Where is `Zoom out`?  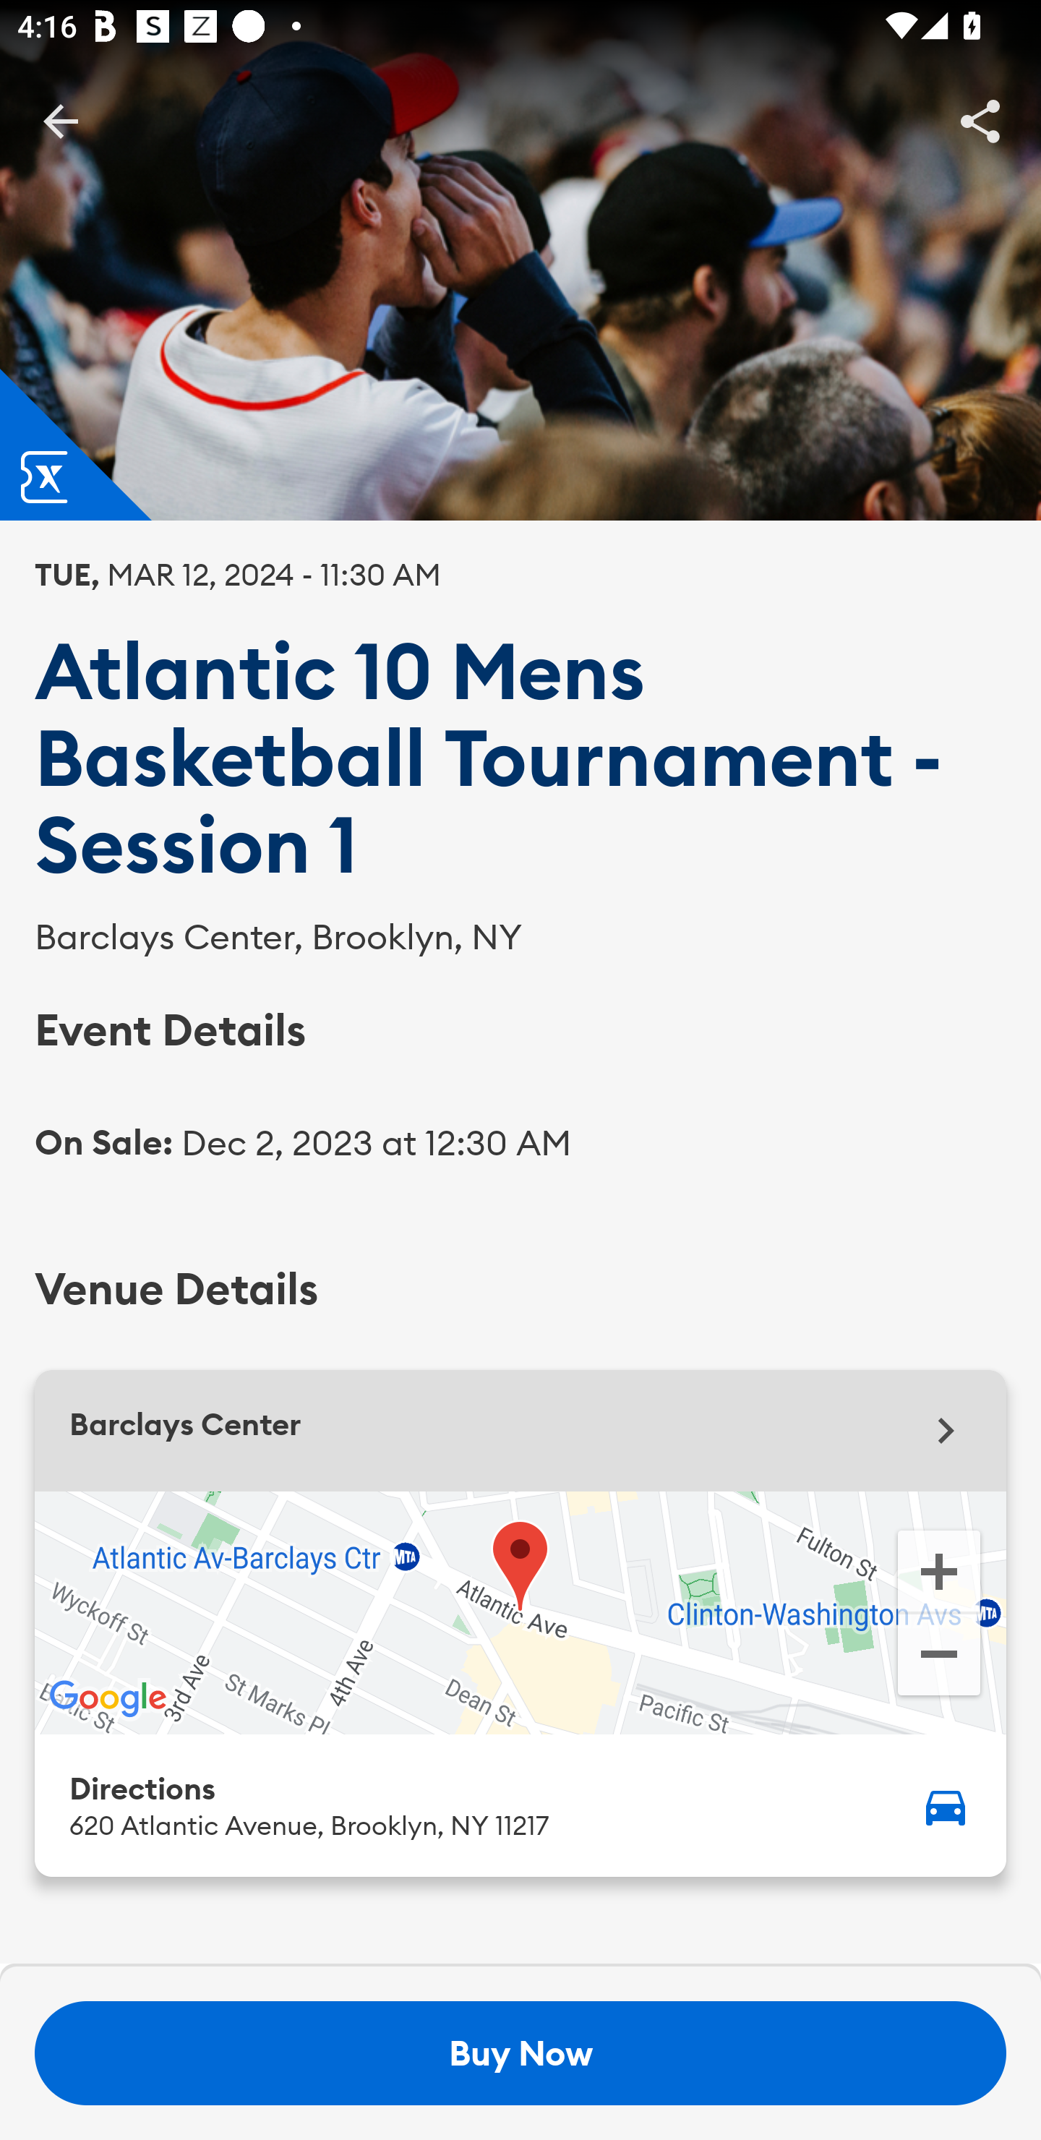 Zoom out is located at coordinates (938, 1657).